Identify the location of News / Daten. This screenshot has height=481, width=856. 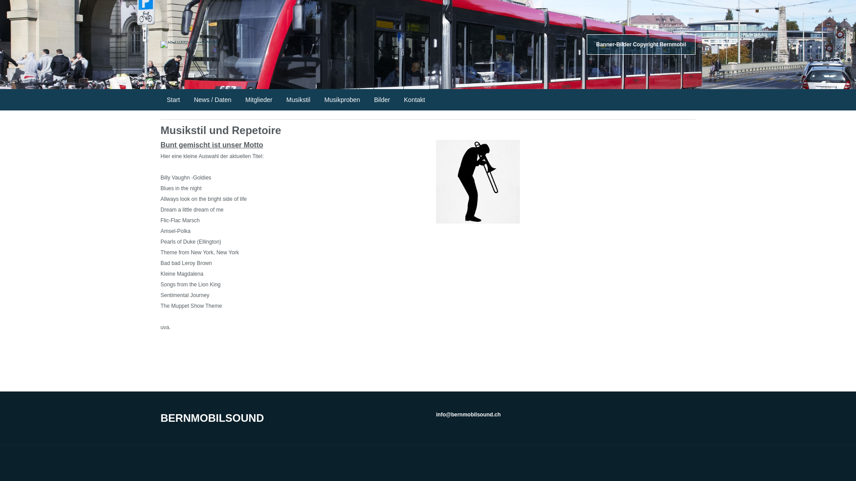
(213, 100).